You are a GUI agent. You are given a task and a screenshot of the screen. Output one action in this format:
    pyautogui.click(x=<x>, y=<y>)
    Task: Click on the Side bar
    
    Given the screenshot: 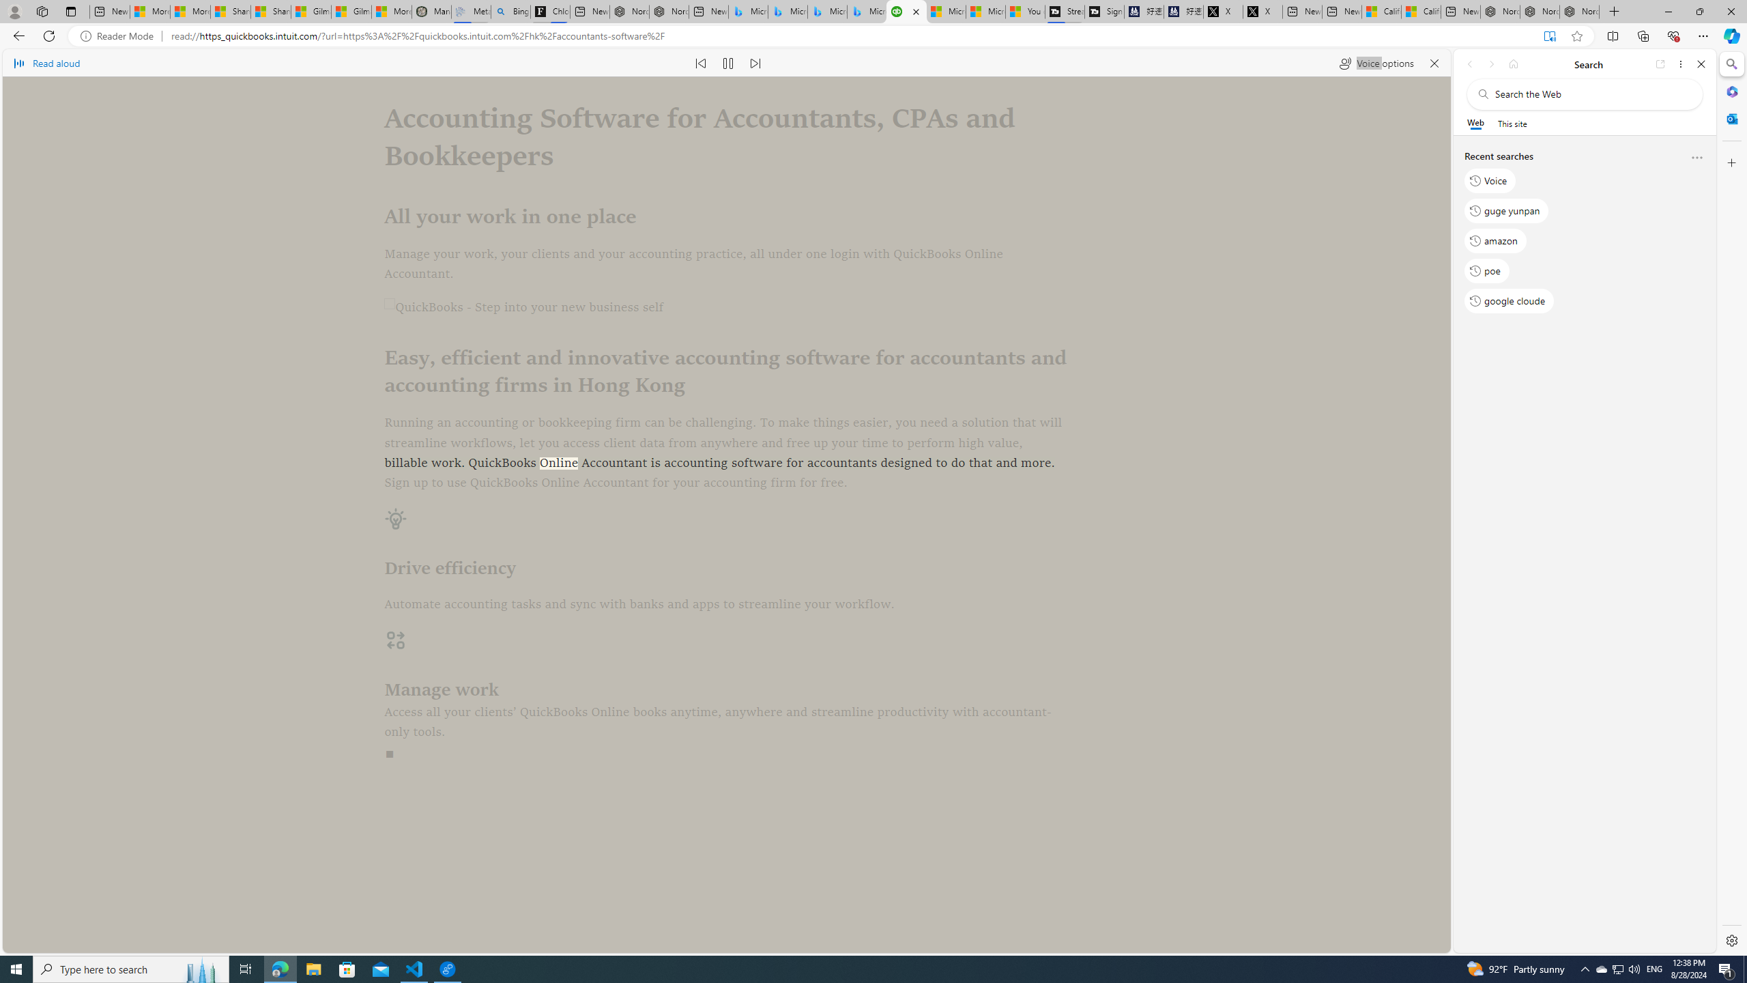 What is the action you would take?
    pyautogui.click(x=1732, y=502)
    